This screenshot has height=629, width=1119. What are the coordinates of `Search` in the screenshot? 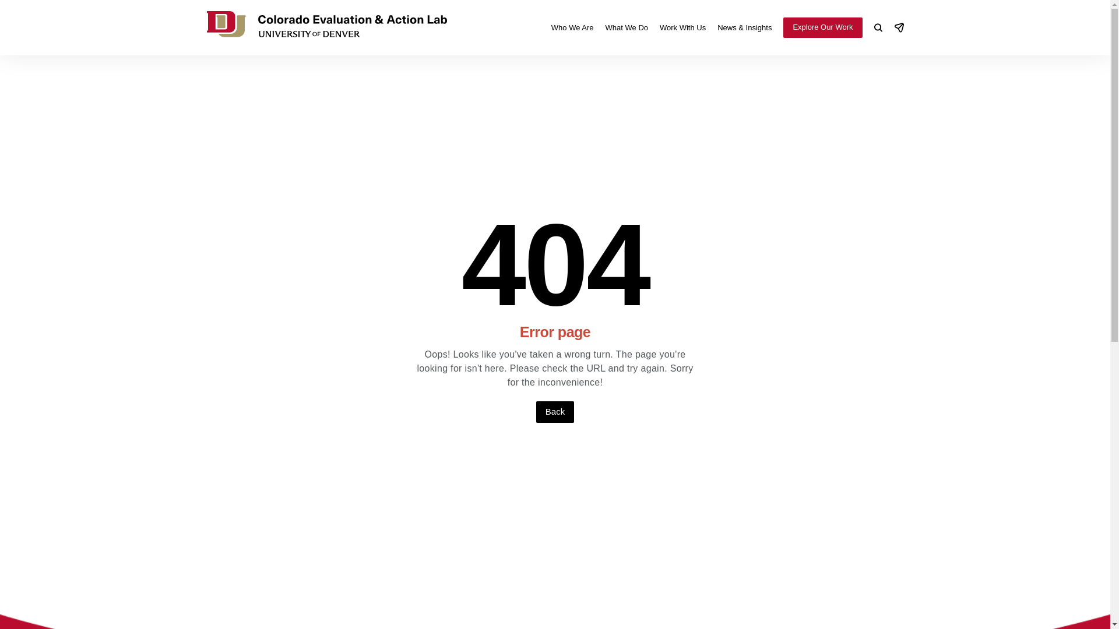 It's located at (878, 27).